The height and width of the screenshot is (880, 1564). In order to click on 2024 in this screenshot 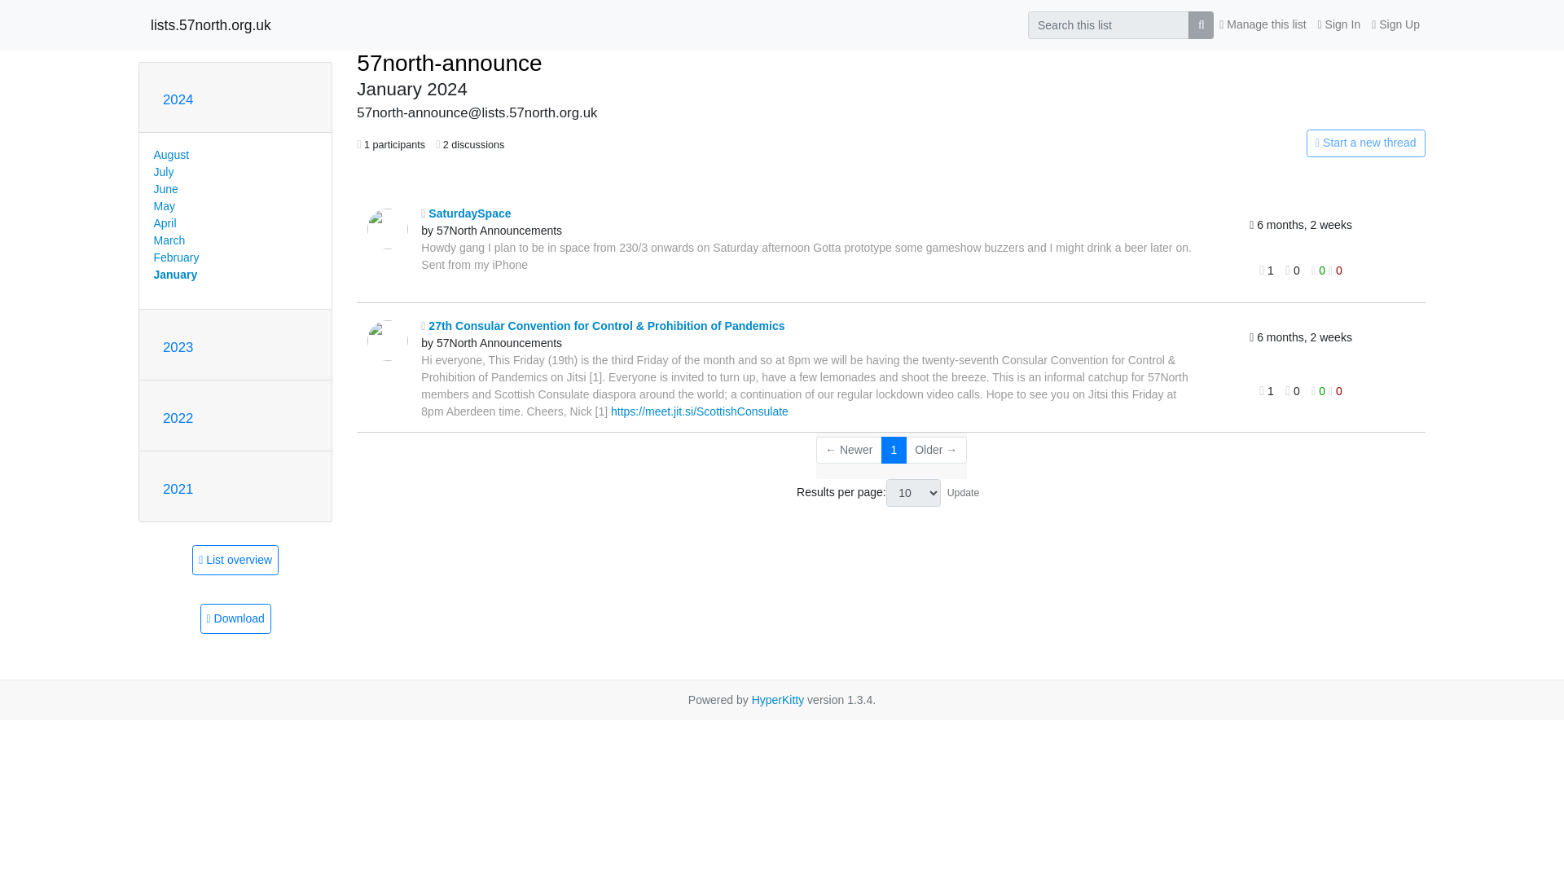, I will do `click(178, 99)`.